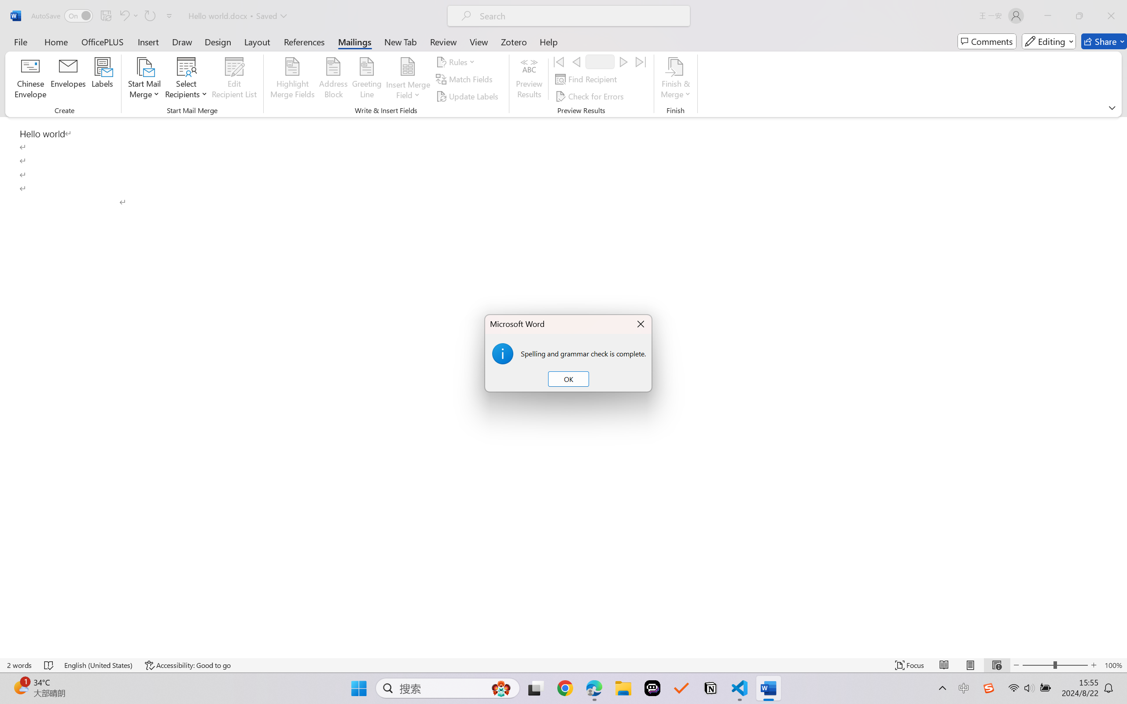  Describe the element at coordinates (124, 16) in the screenshot. I see `Undo Click and Type Formatting` at that location.